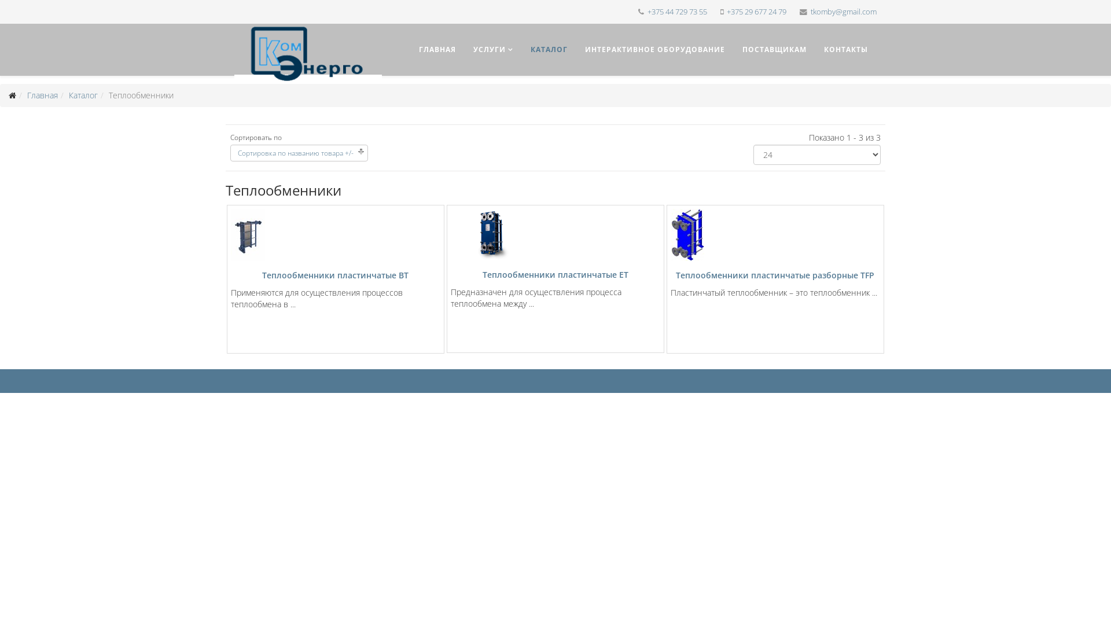  What do you see at coordinates (757, 12) in the screenshot?
I see `+375 29 677 24 79` at bounding box center [757, 12].